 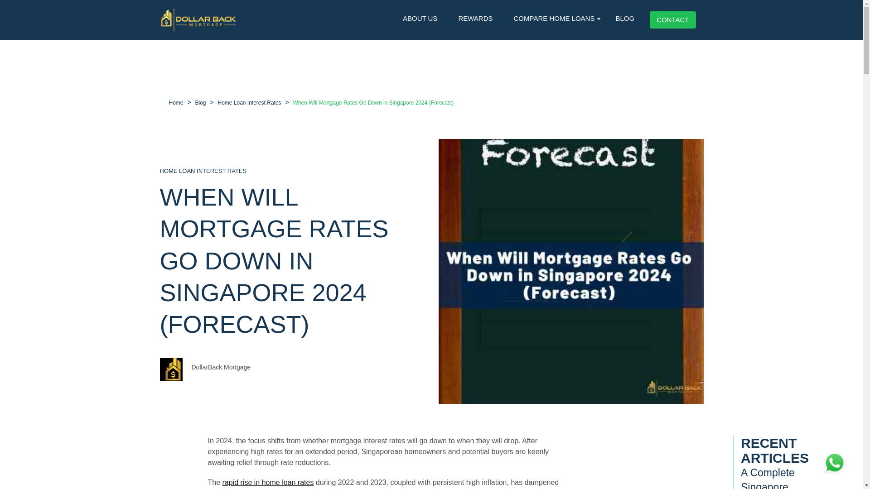 What do you see at coordinates (672, 19) in the screenshot?
I see `CONTACT` at bounding box center [672, 19].